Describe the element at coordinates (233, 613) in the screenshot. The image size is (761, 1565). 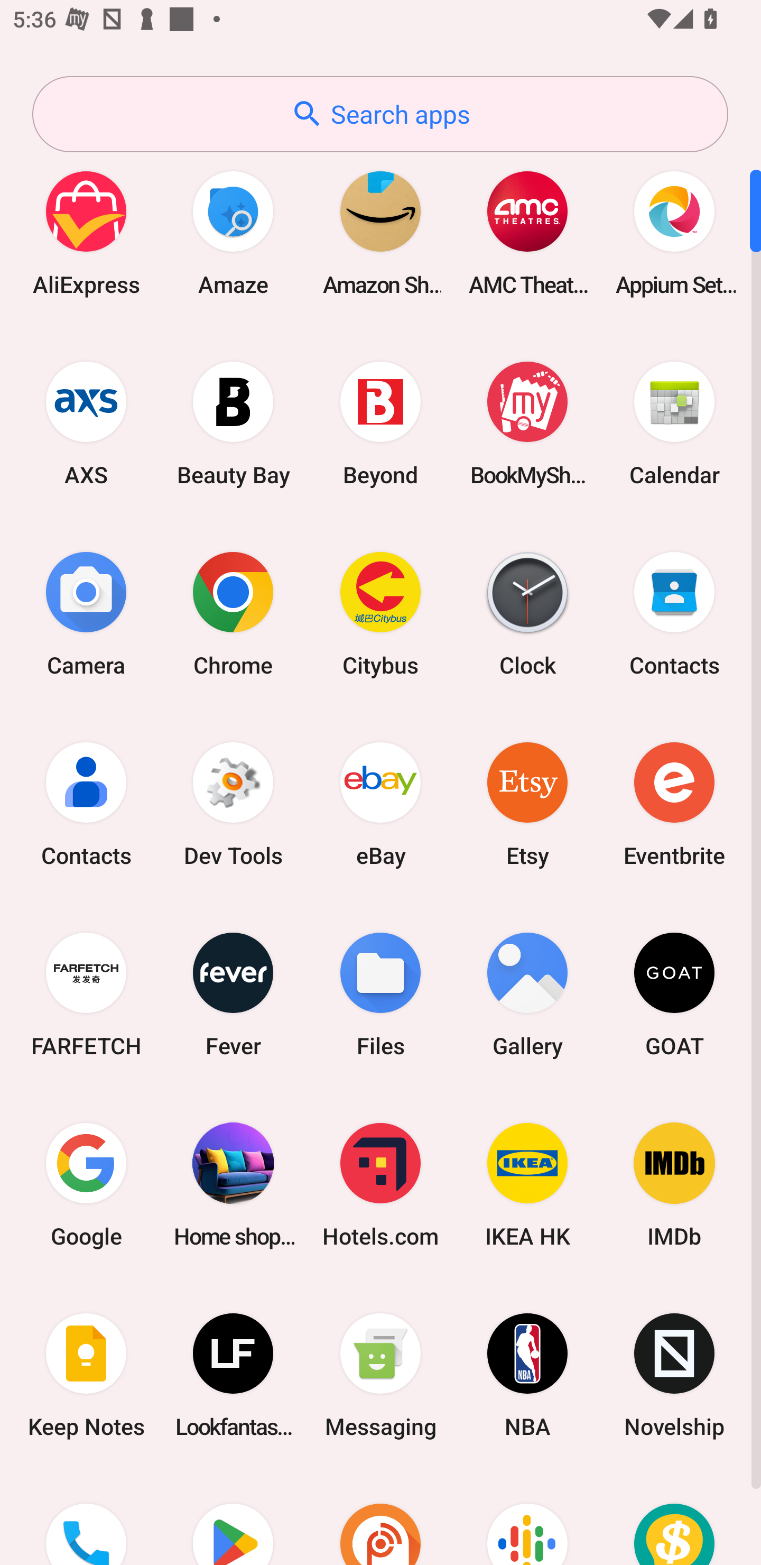
I see `Chrome` at that location.